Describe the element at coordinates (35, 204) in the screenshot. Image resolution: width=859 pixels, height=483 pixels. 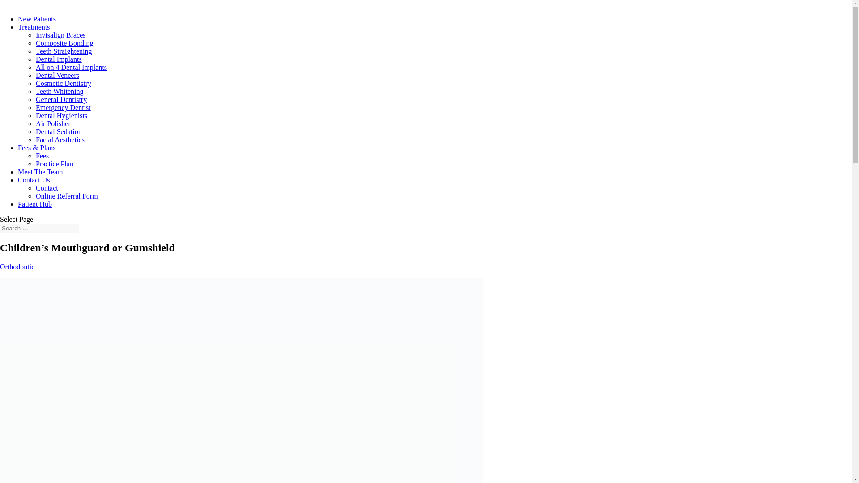
I see `Patient Hub` at that location.